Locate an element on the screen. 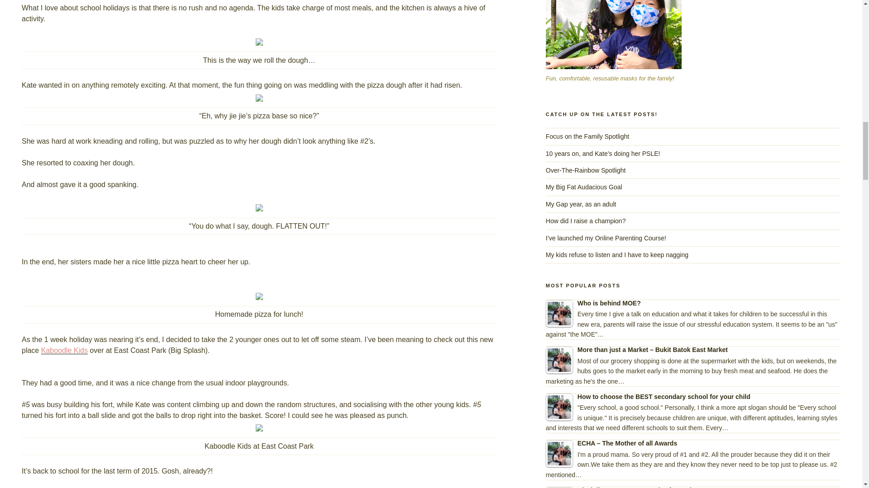 Image resolution: width=869 pixels, height=488 pixels. Over-The-Rainbow Spotlight is located at coordinates (586, 170).